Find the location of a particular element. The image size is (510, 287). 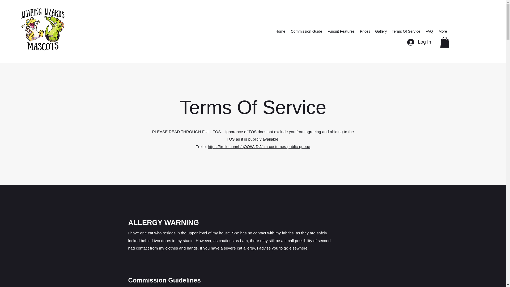

Fursuit Features is located at coordinates (341, 31).